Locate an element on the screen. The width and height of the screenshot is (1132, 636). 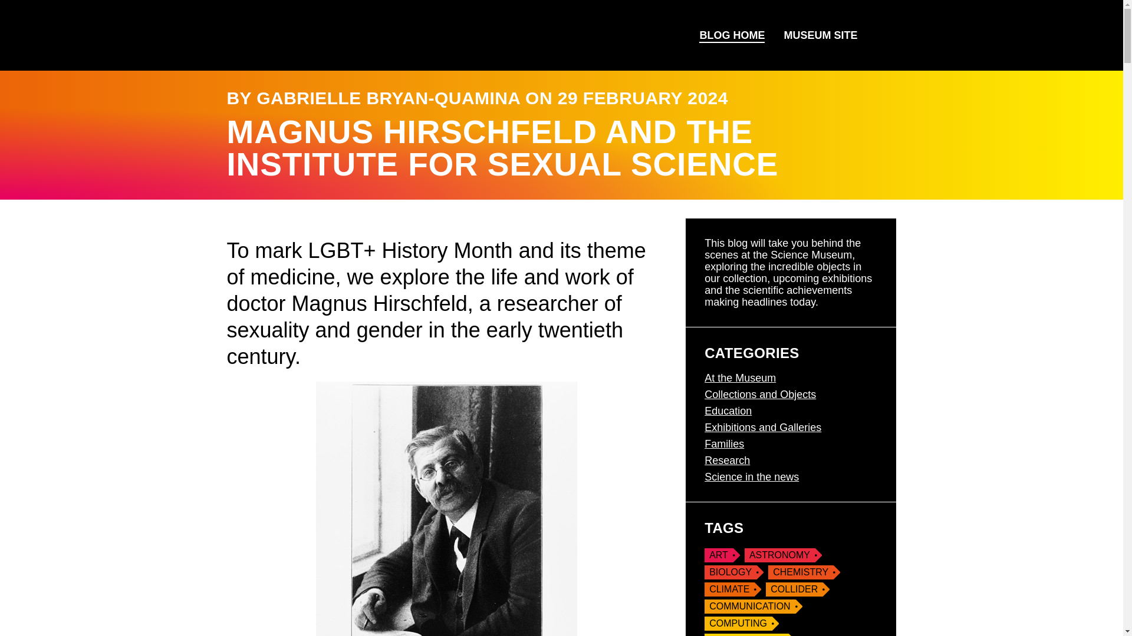
MUSEUM SITE is located at coordinates (821, 35).